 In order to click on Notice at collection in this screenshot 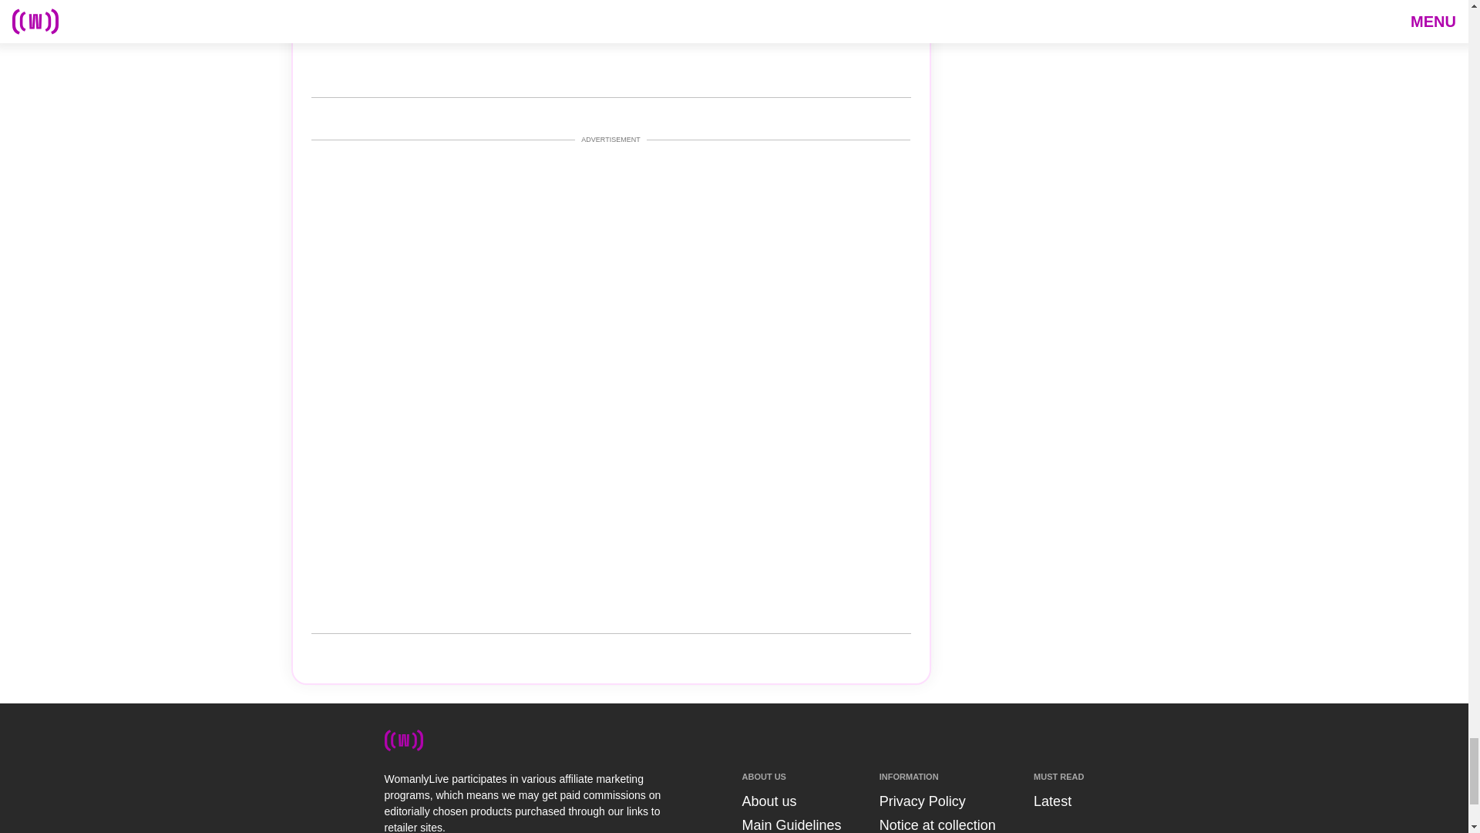, I will do `click(937, 825)`.